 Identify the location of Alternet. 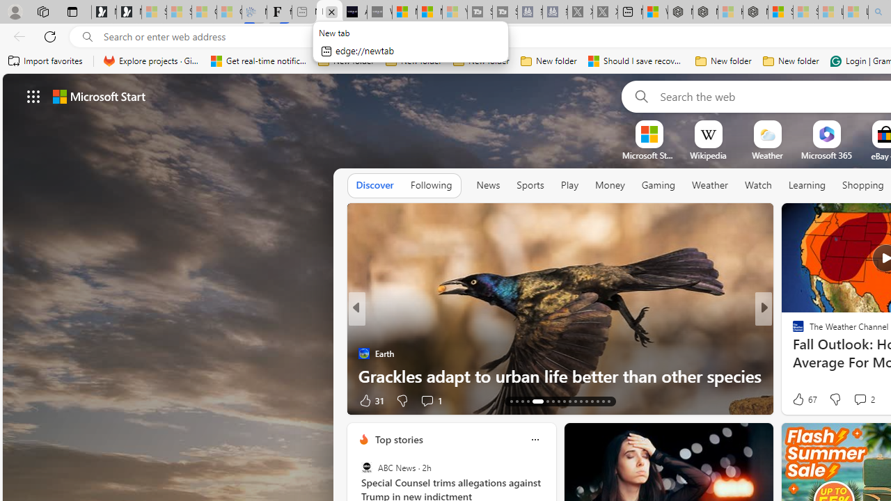
(792, 331).